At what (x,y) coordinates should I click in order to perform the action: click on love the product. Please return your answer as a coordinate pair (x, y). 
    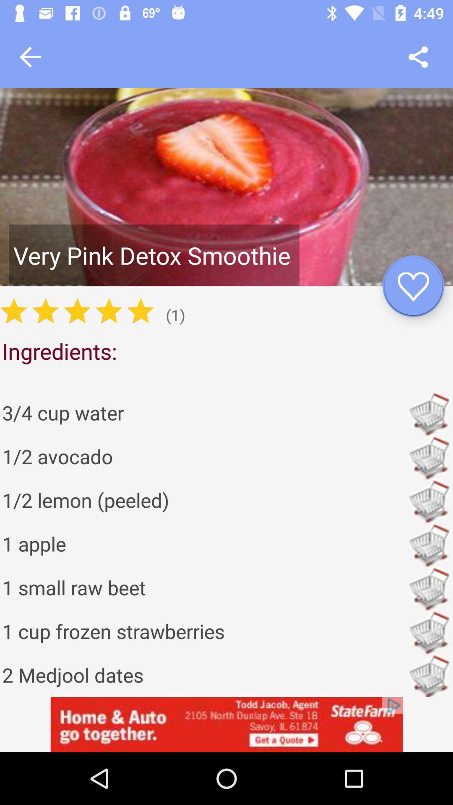
    Looking at the image, I should click on (414, 286).